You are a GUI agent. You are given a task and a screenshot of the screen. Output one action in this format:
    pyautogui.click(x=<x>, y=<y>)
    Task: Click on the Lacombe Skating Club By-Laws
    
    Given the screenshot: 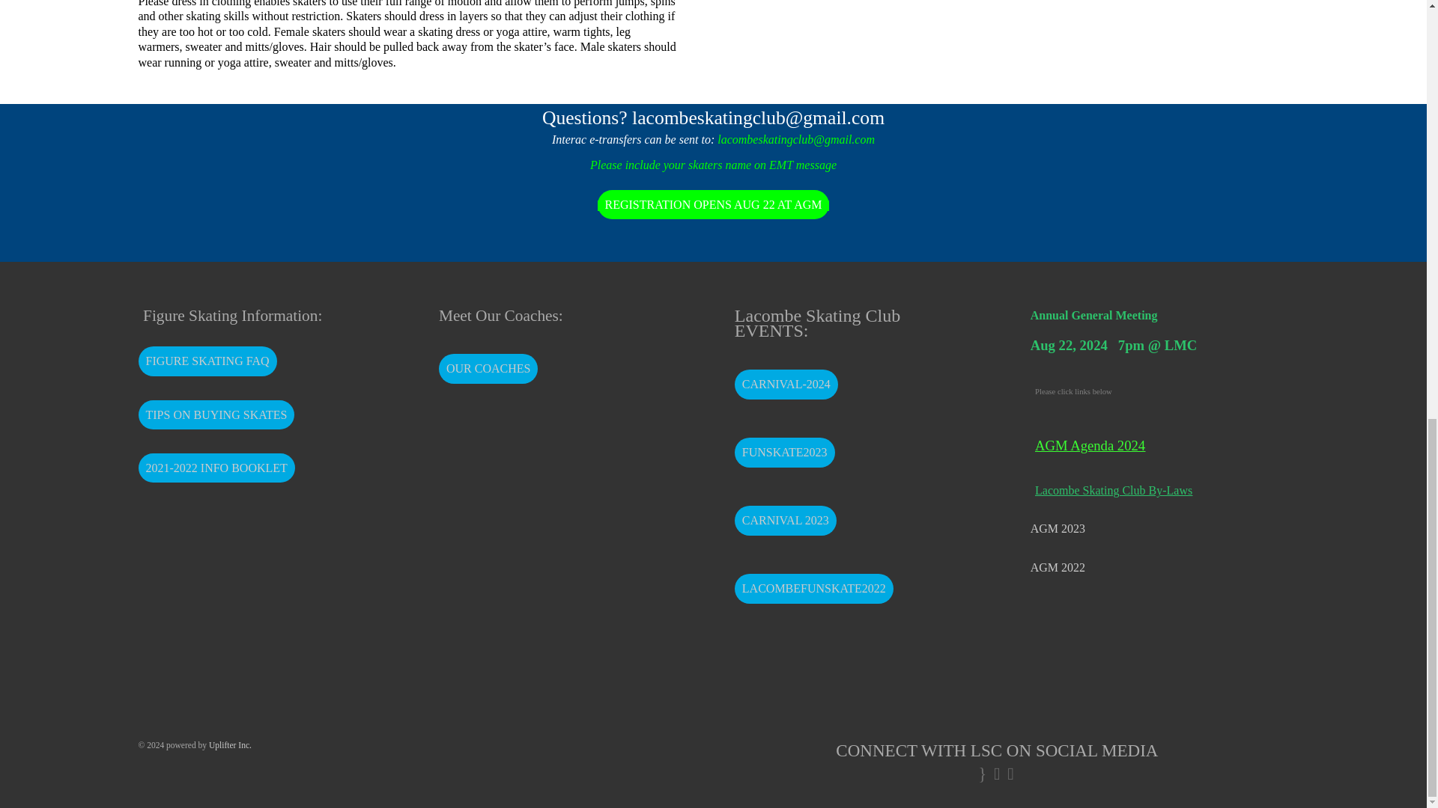 What is the action you would take?
    pyautogui.click(x=1149, y=491)
    